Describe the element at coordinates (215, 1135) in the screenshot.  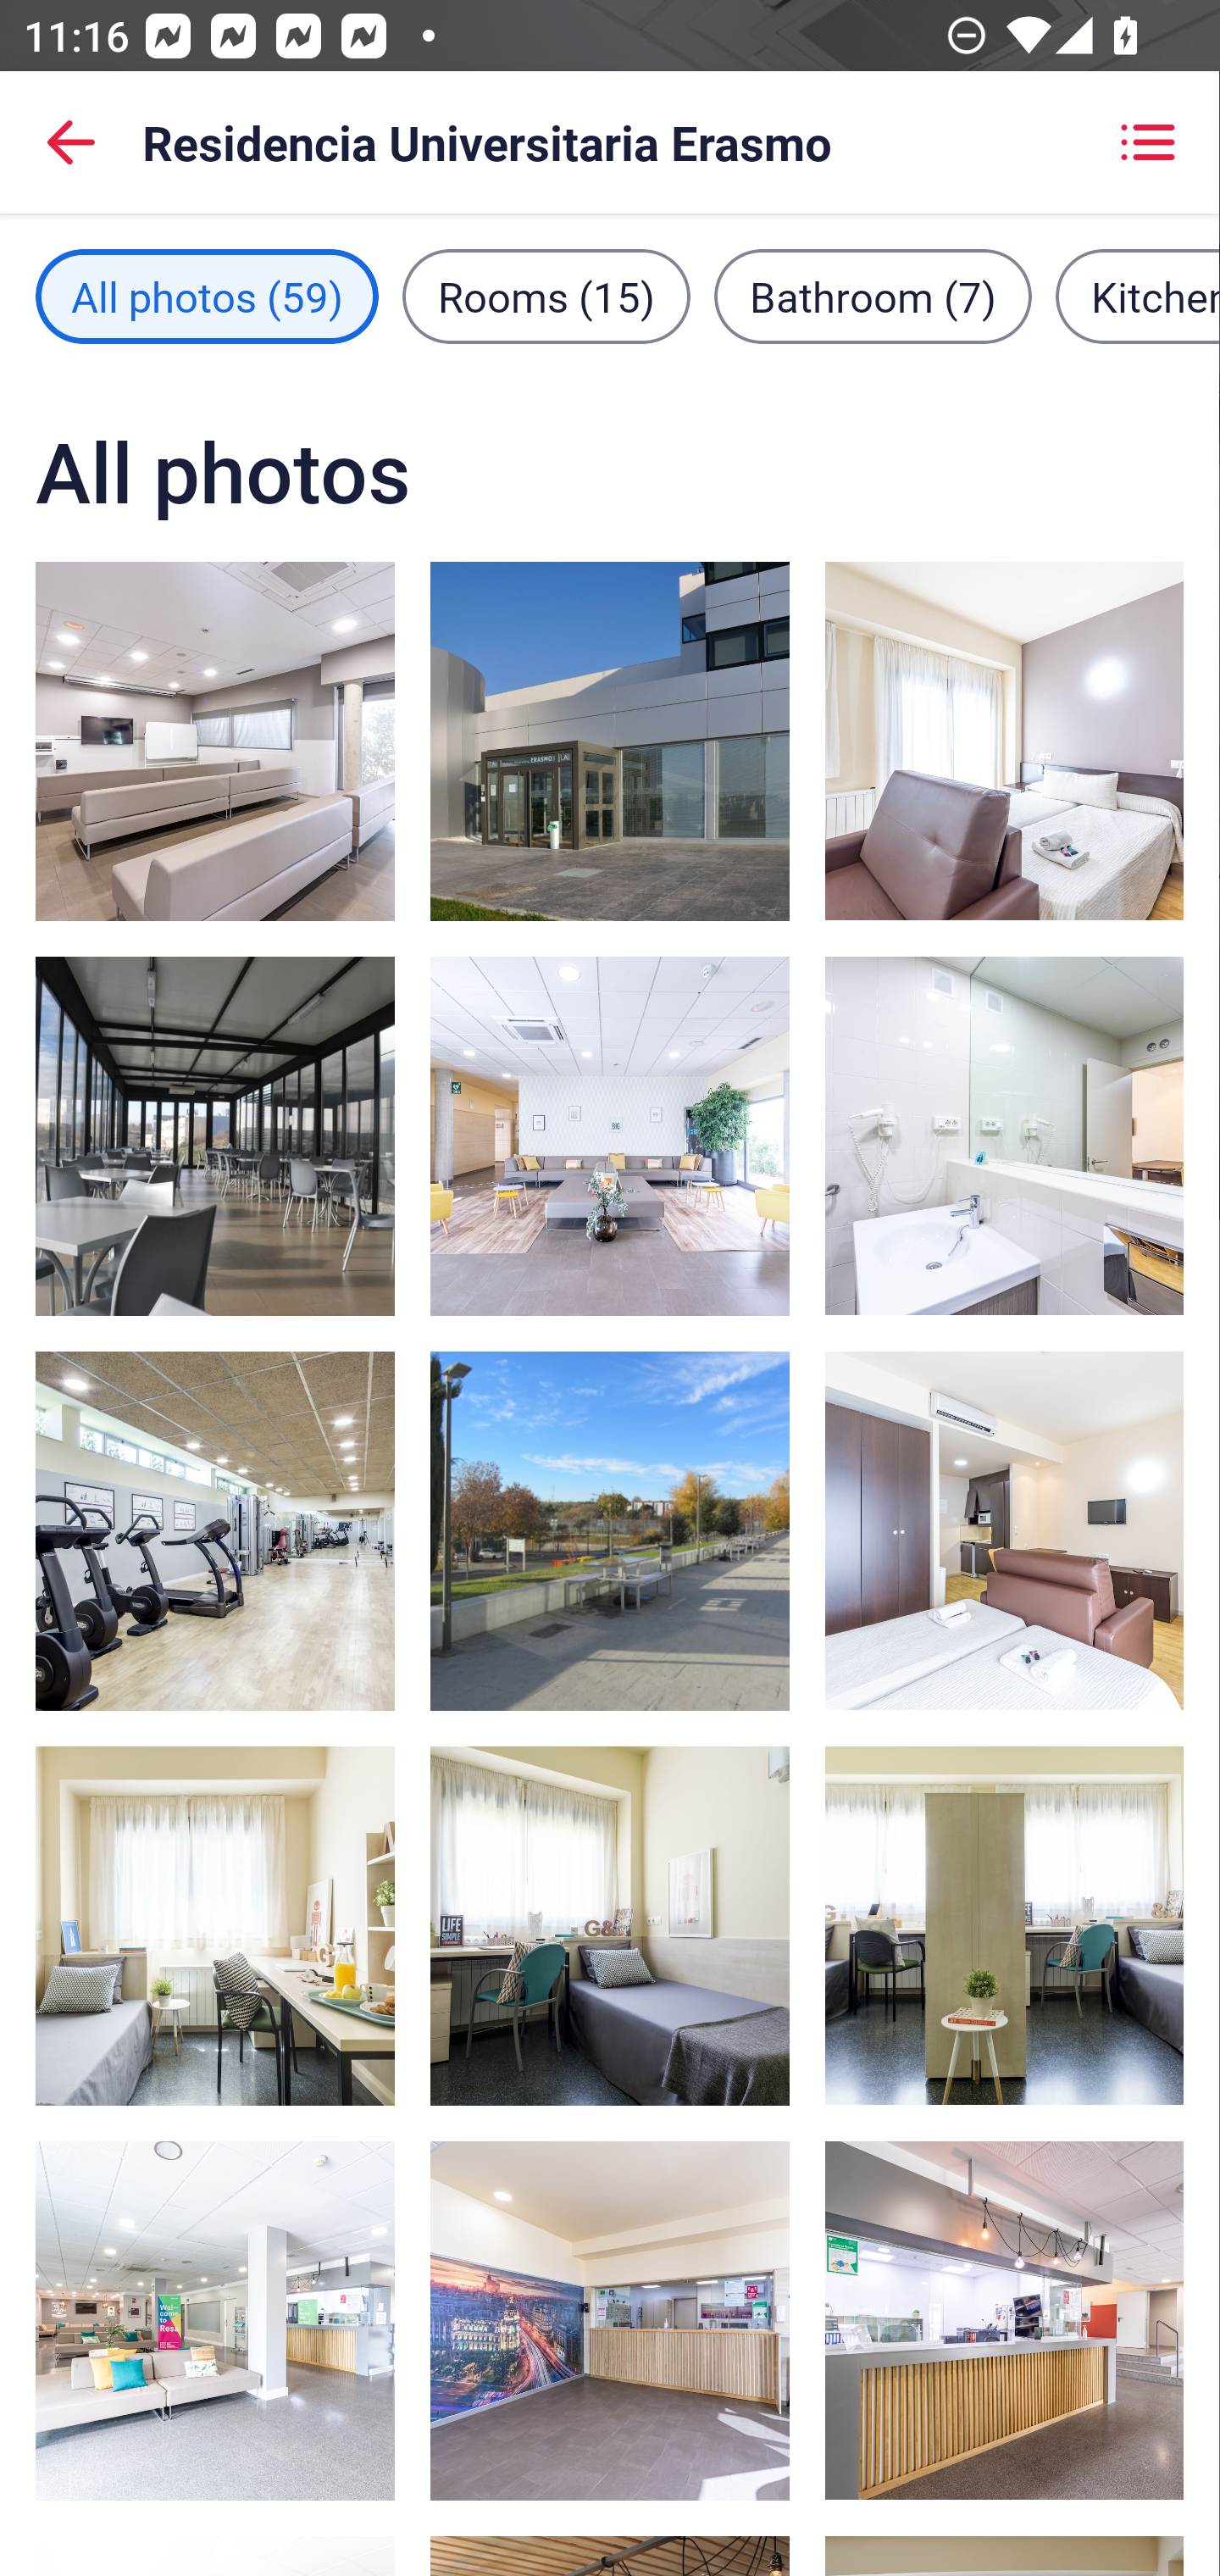
I see `Breakfast area, image` at that location.